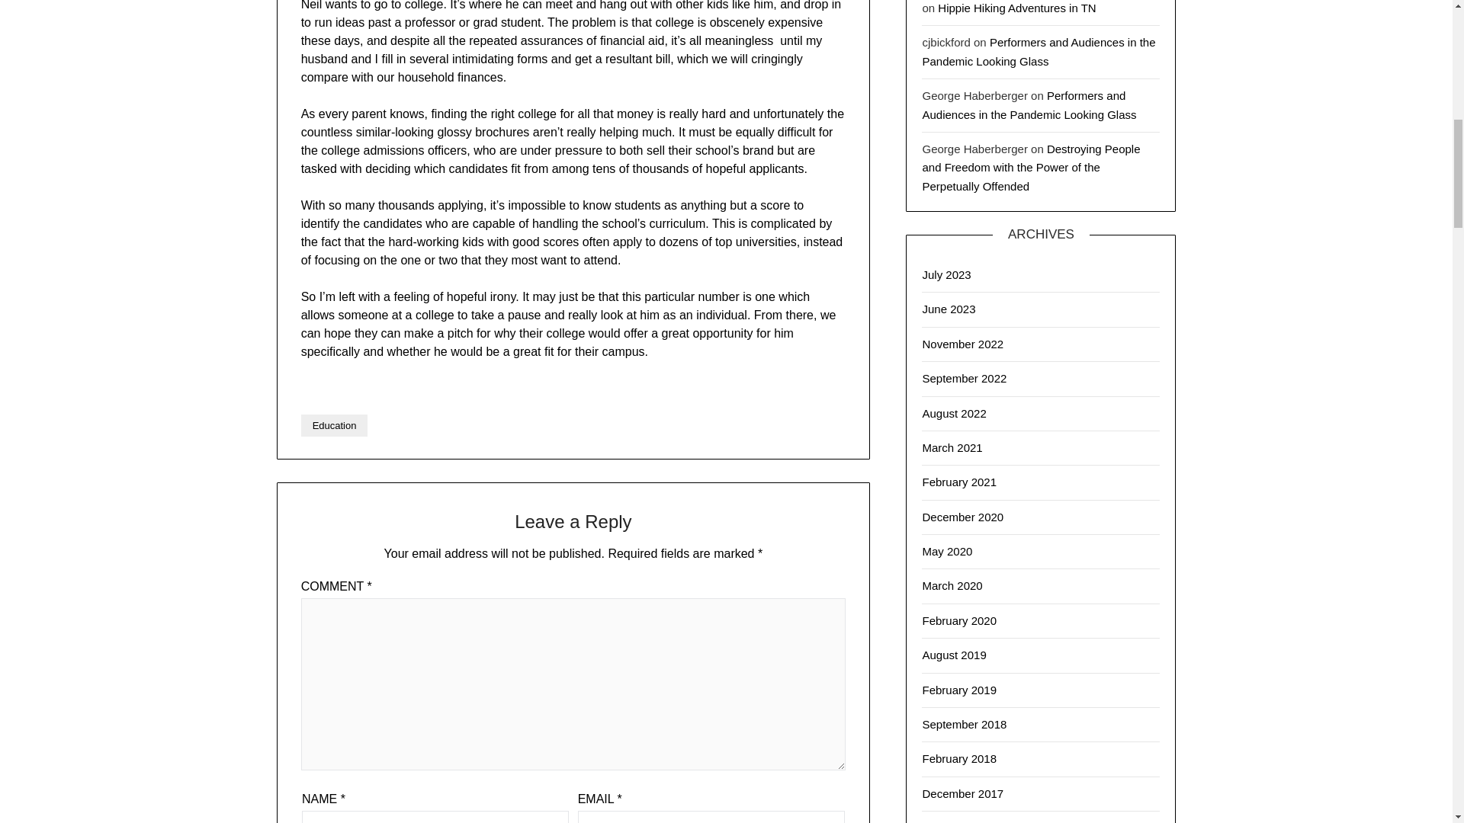 Image resolution: width=1464 pixels, height=823 pixels. What do you see at coordinates (1016, 8) in the screenshot?
I see `Hippie Hiking Adventures in TN` at bounding box center [1016, 8].